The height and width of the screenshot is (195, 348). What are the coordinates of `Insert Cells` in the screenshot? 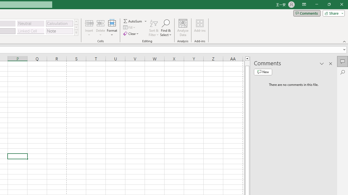 It's located at (89, 23).